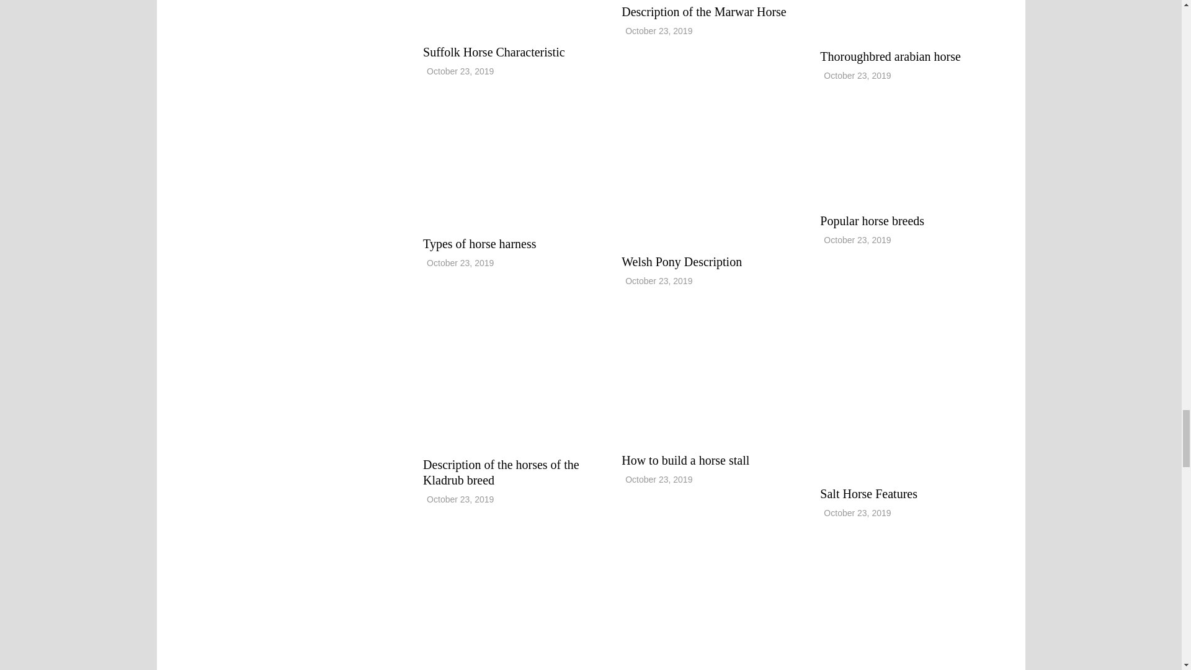 The image size is (1191, 670). I want to click on Thoroughbred arabian horse, so click(891, 56).